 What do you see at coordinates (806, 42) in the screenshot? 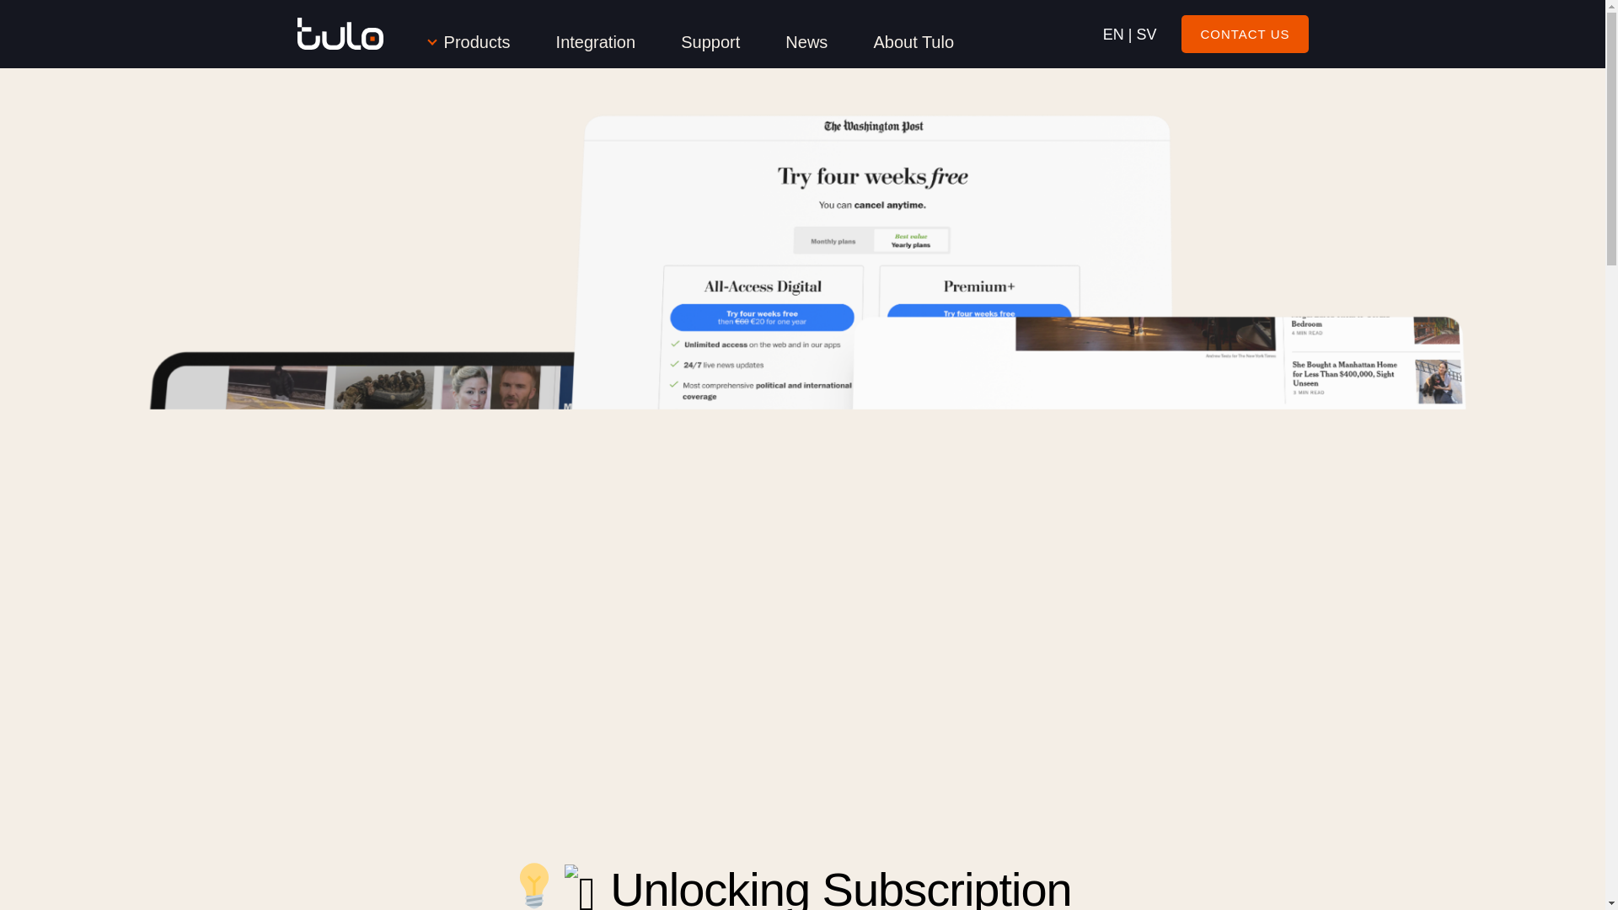
I see `News` at bounding box center [806, 42].